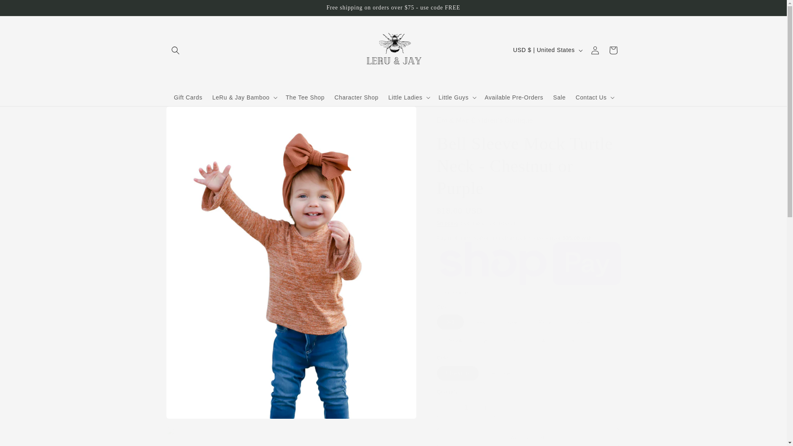 This screenshot has height=446, width=793. I want to click on 1, so click(466, 408).